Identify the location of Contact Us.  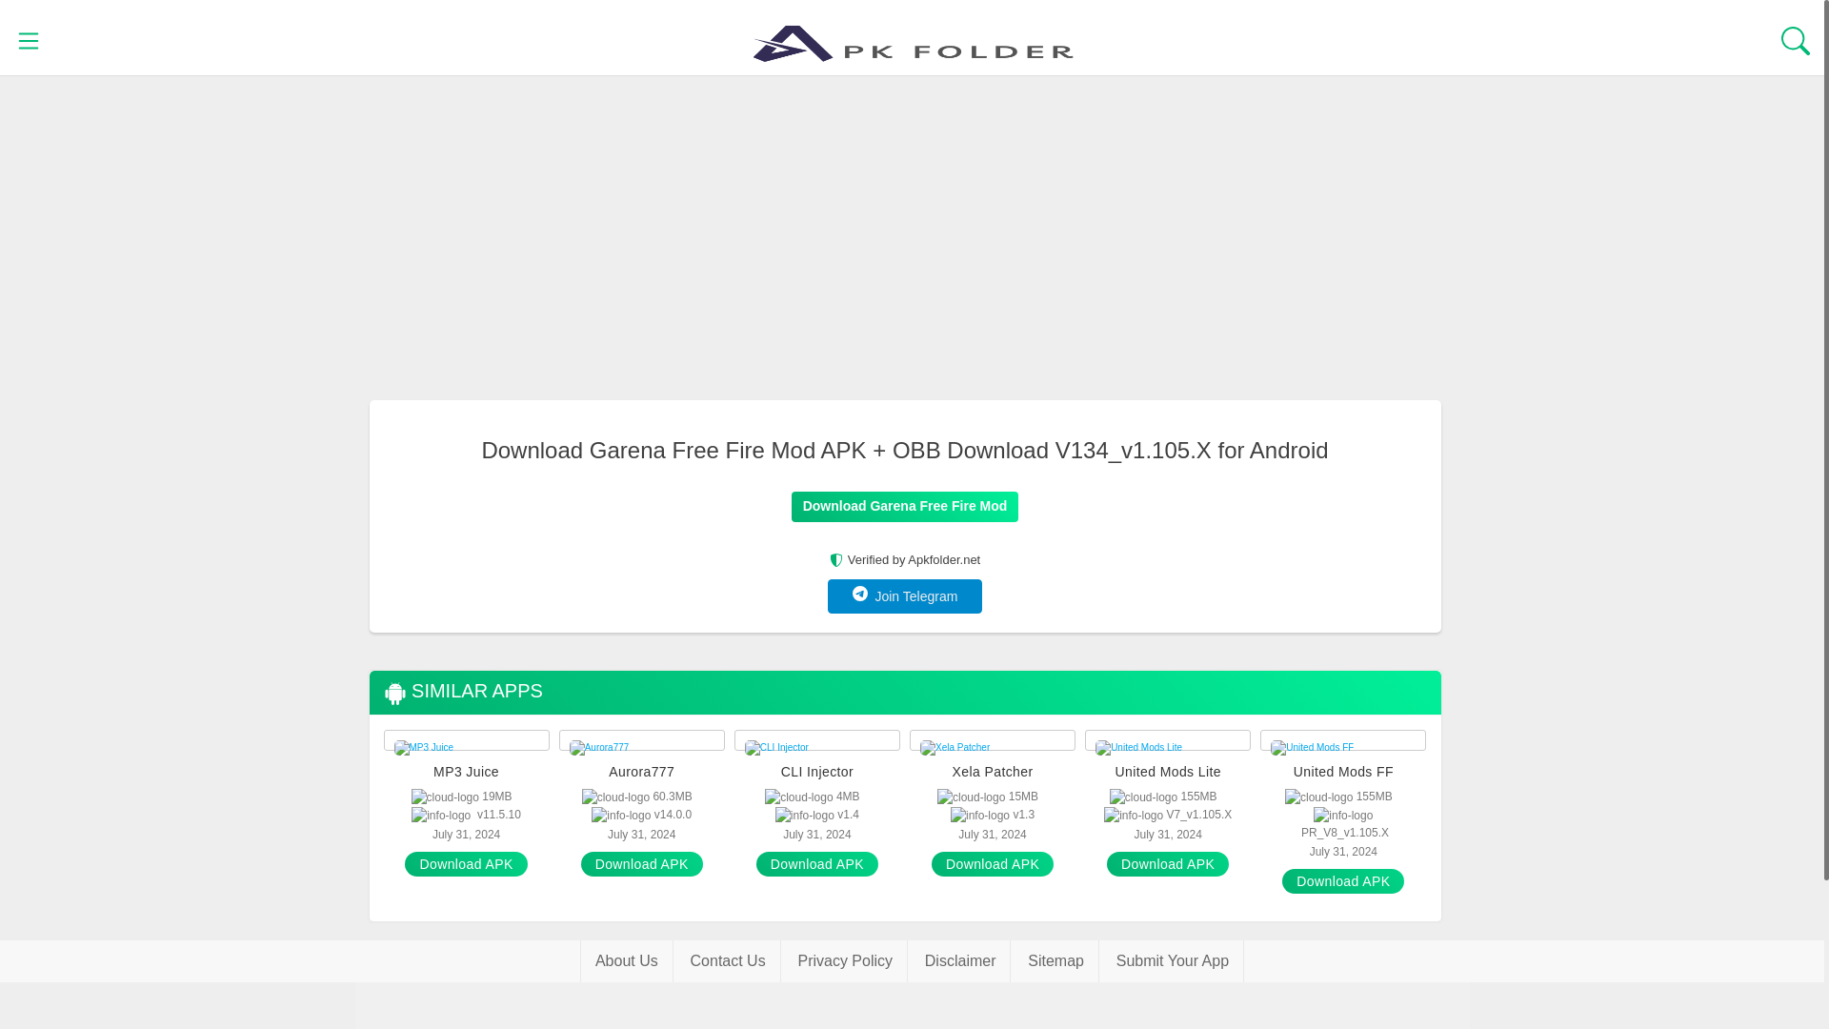
(728, 961).